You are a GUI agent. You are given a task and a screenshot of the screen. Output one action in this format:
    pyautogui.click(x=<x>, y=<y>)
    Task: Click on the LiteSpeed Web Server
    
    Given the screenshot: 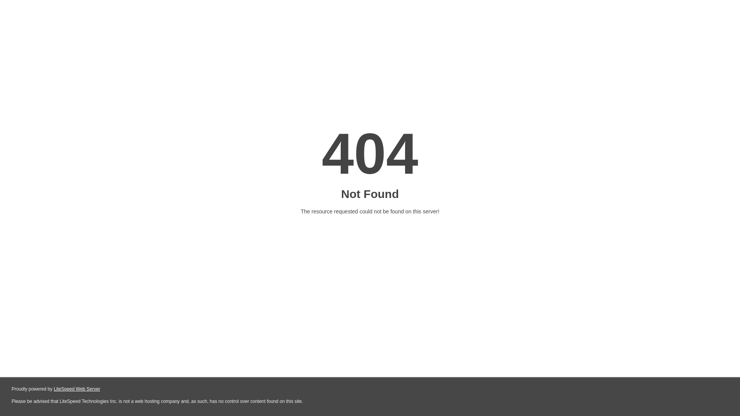 What is the action you would take?
    pyautogui.click(x=76, y=389)
    